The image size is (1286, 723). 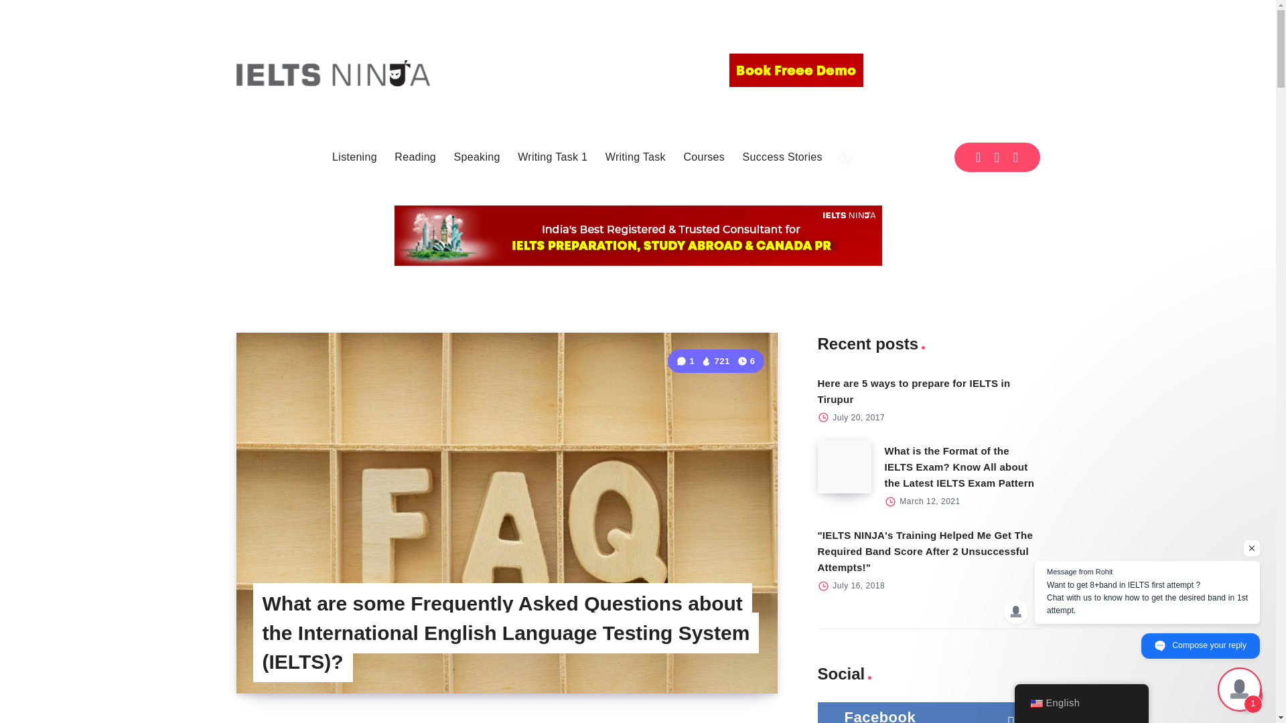 I want to click on Success Stories, so click(x=782, y=157).